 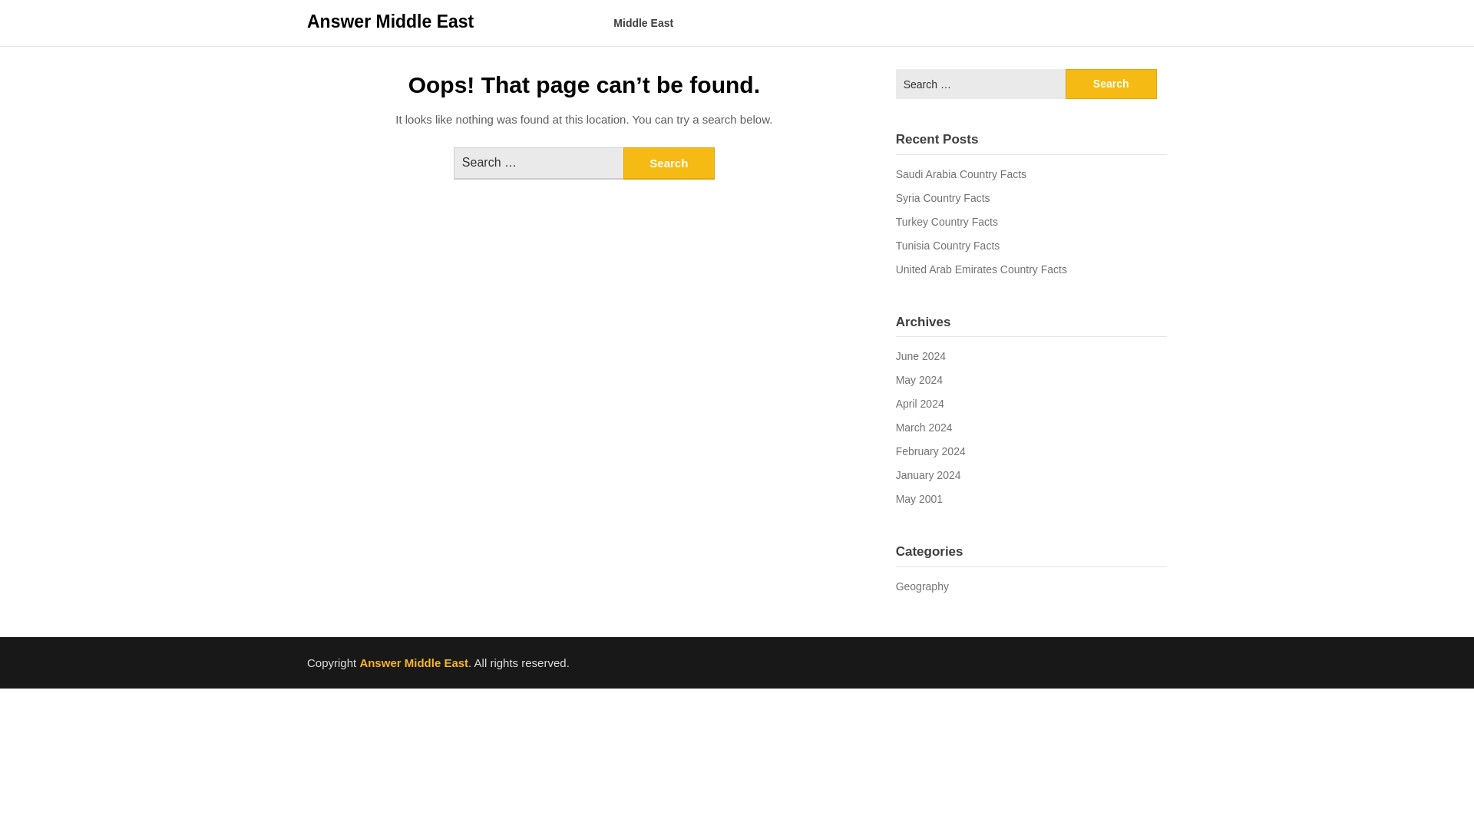 What do you see at coordinates (921, 355) in the screenshot?
I see `June 2024` at bounding box center [921, 355].